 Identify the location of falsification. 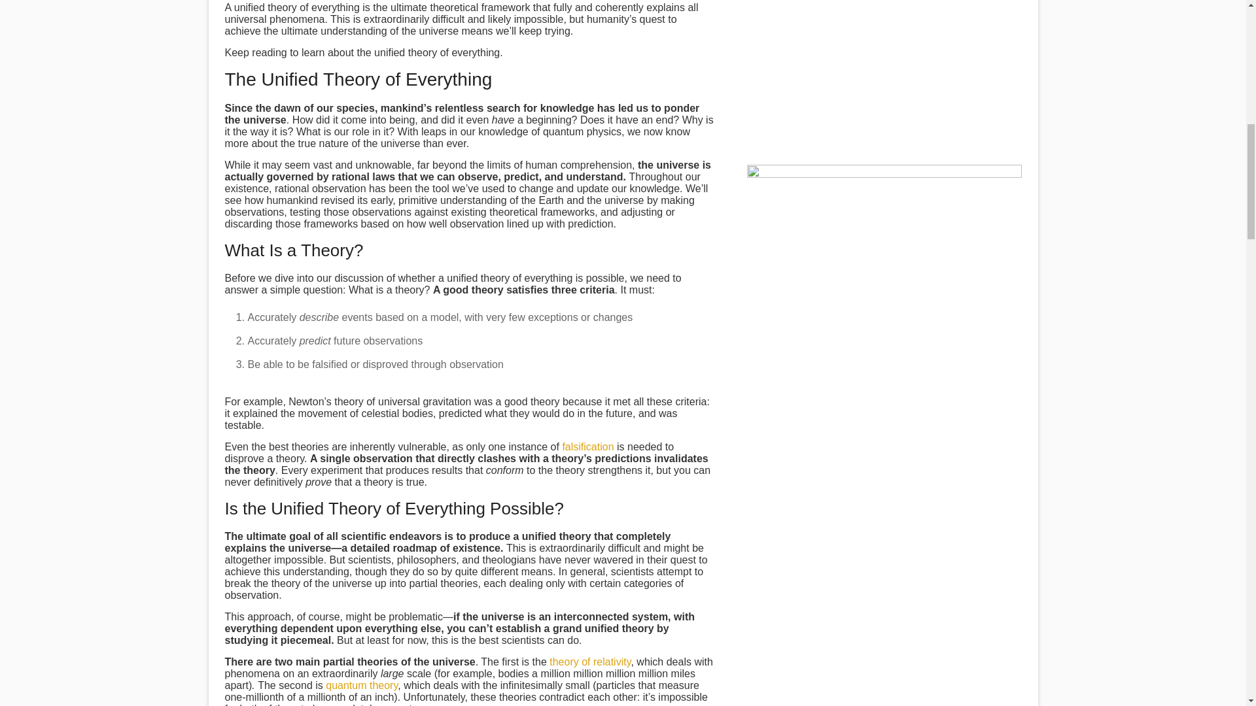
(587, 447).